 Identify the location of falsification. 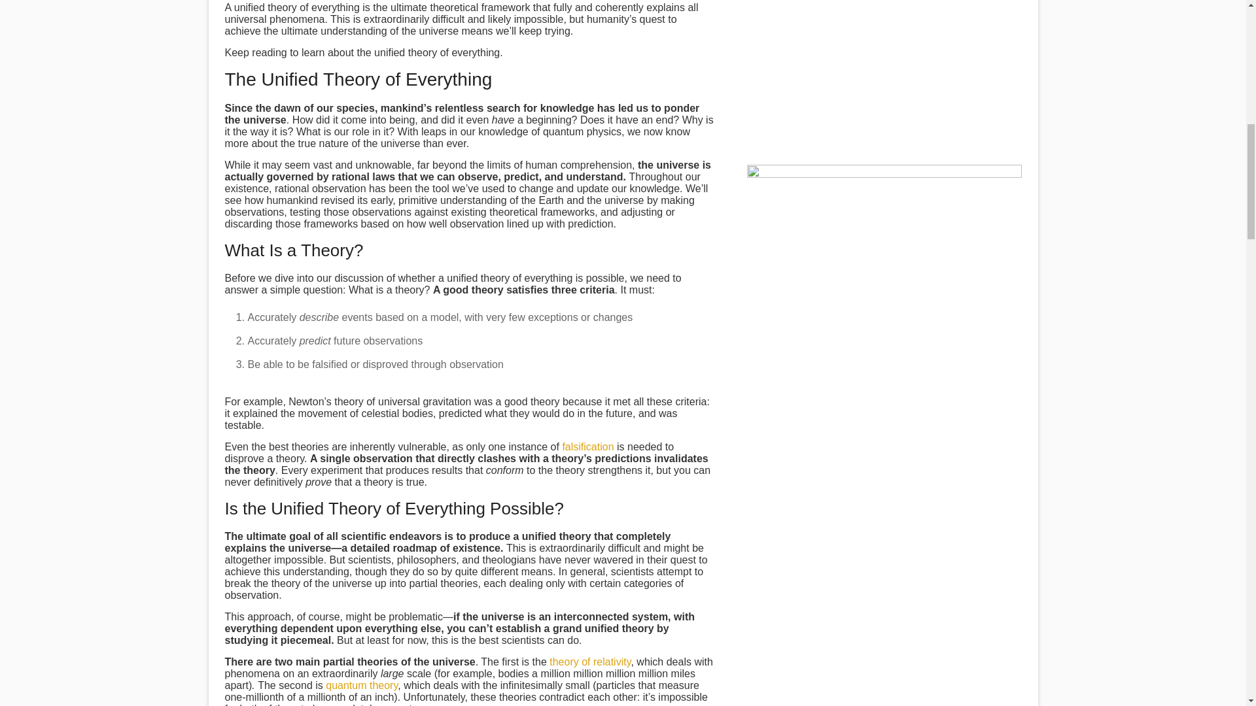
(587, 447).